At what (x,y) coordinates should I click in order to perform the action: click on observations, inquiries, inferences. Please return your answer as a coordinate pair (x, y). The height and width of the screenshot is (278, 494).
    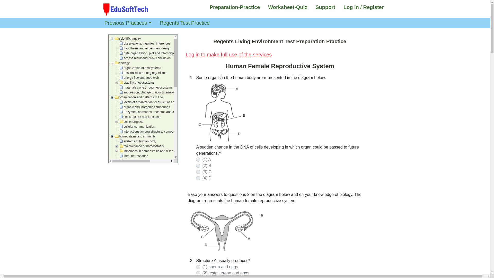
    Looking at the image, I should click on (145, 43).